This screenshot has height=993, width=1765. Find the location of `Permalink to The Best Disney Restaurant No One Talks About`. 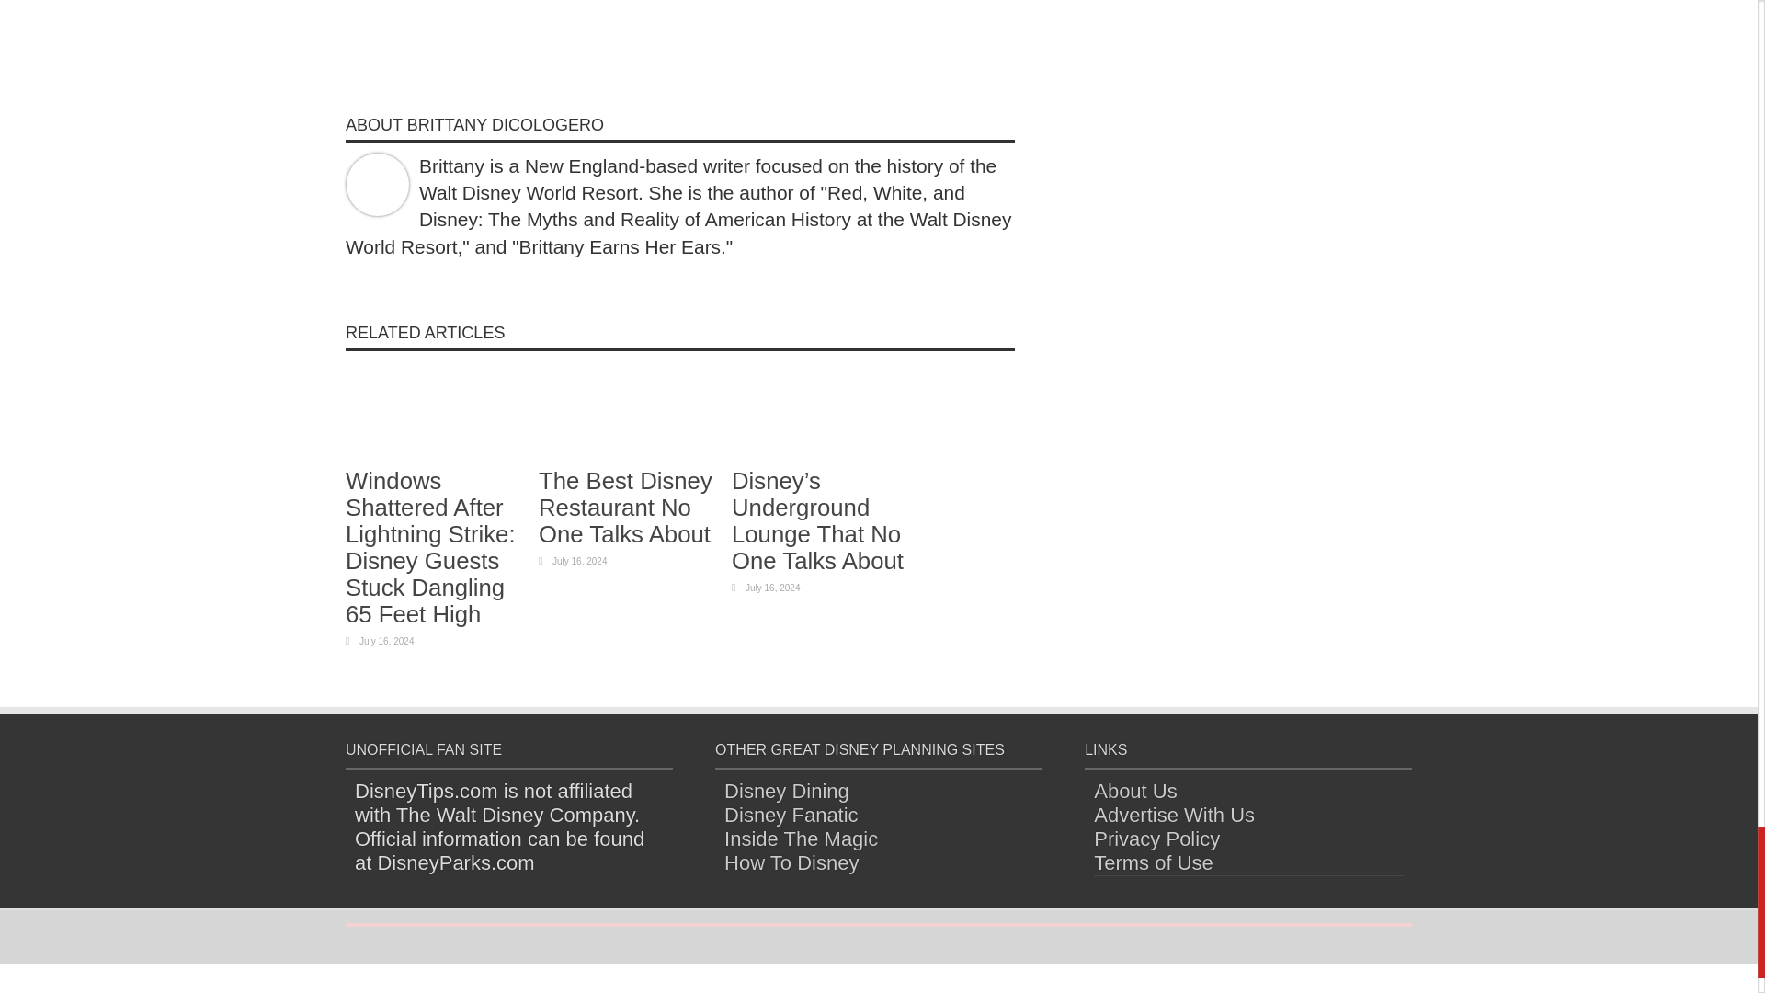

Permalink to The Best Disney Restaurant No One Talks About is located at coordinates (630, 452).